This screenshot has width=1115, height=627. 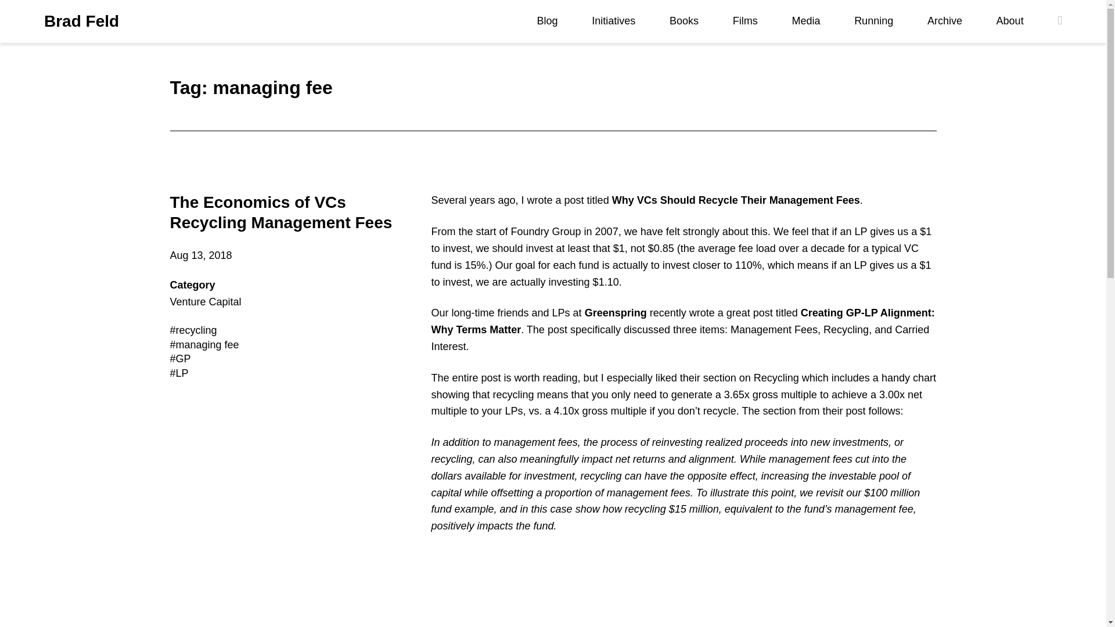 What do you see at coordinates (684, 21) in the screenshot?
I see `Books` at bounding box center [684, 21].